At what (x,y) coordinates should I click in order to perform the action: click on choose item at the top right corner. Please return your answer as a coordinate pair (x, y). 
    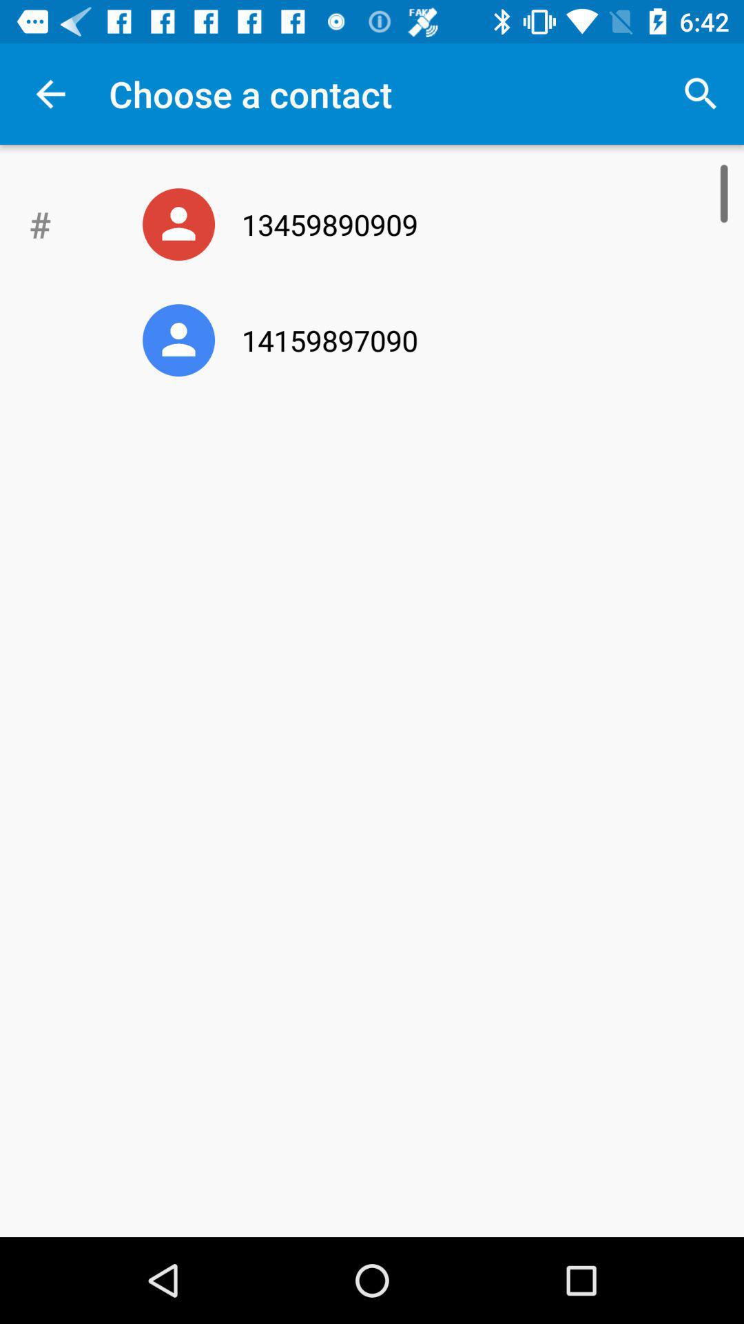
    Looking at the image, I should click on (700, 94).